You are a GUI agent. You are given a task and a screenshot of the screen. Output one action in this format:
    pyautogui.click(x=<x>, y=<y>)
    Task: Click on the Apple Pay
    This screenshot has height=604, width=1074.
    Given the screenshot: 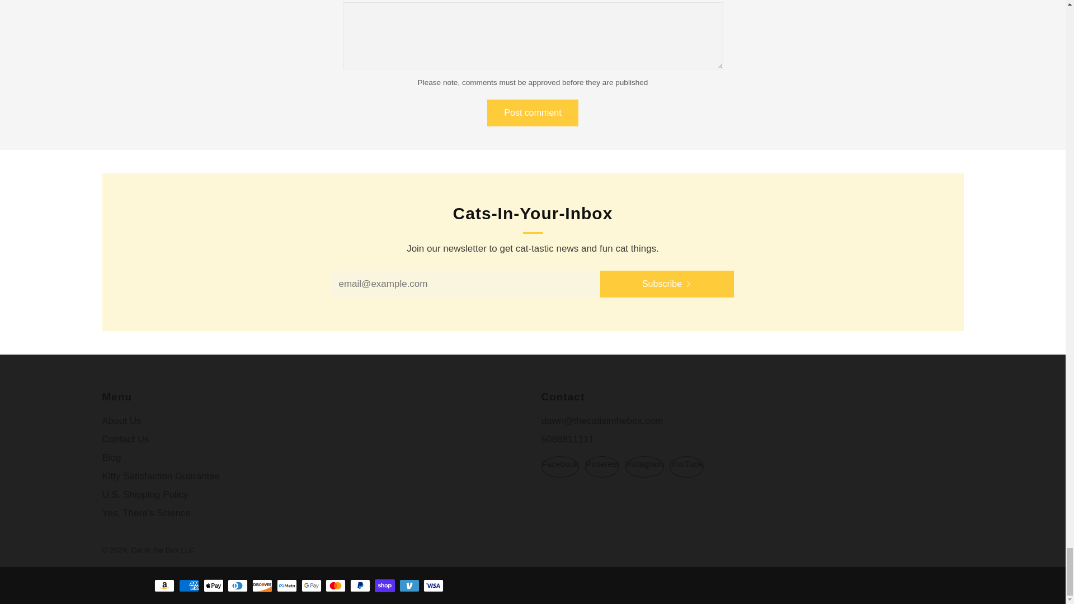 What is the action you would take?
    pyautogui.click(x=214, y=586)
    